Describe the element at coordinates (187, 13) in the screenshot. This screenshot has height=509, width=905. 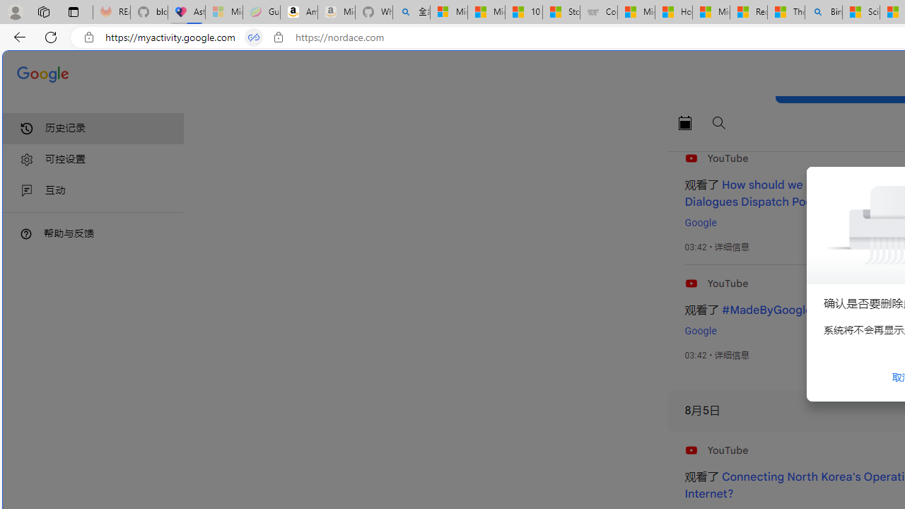
I see `Asthma Inhalers: Names and Types` at that location.